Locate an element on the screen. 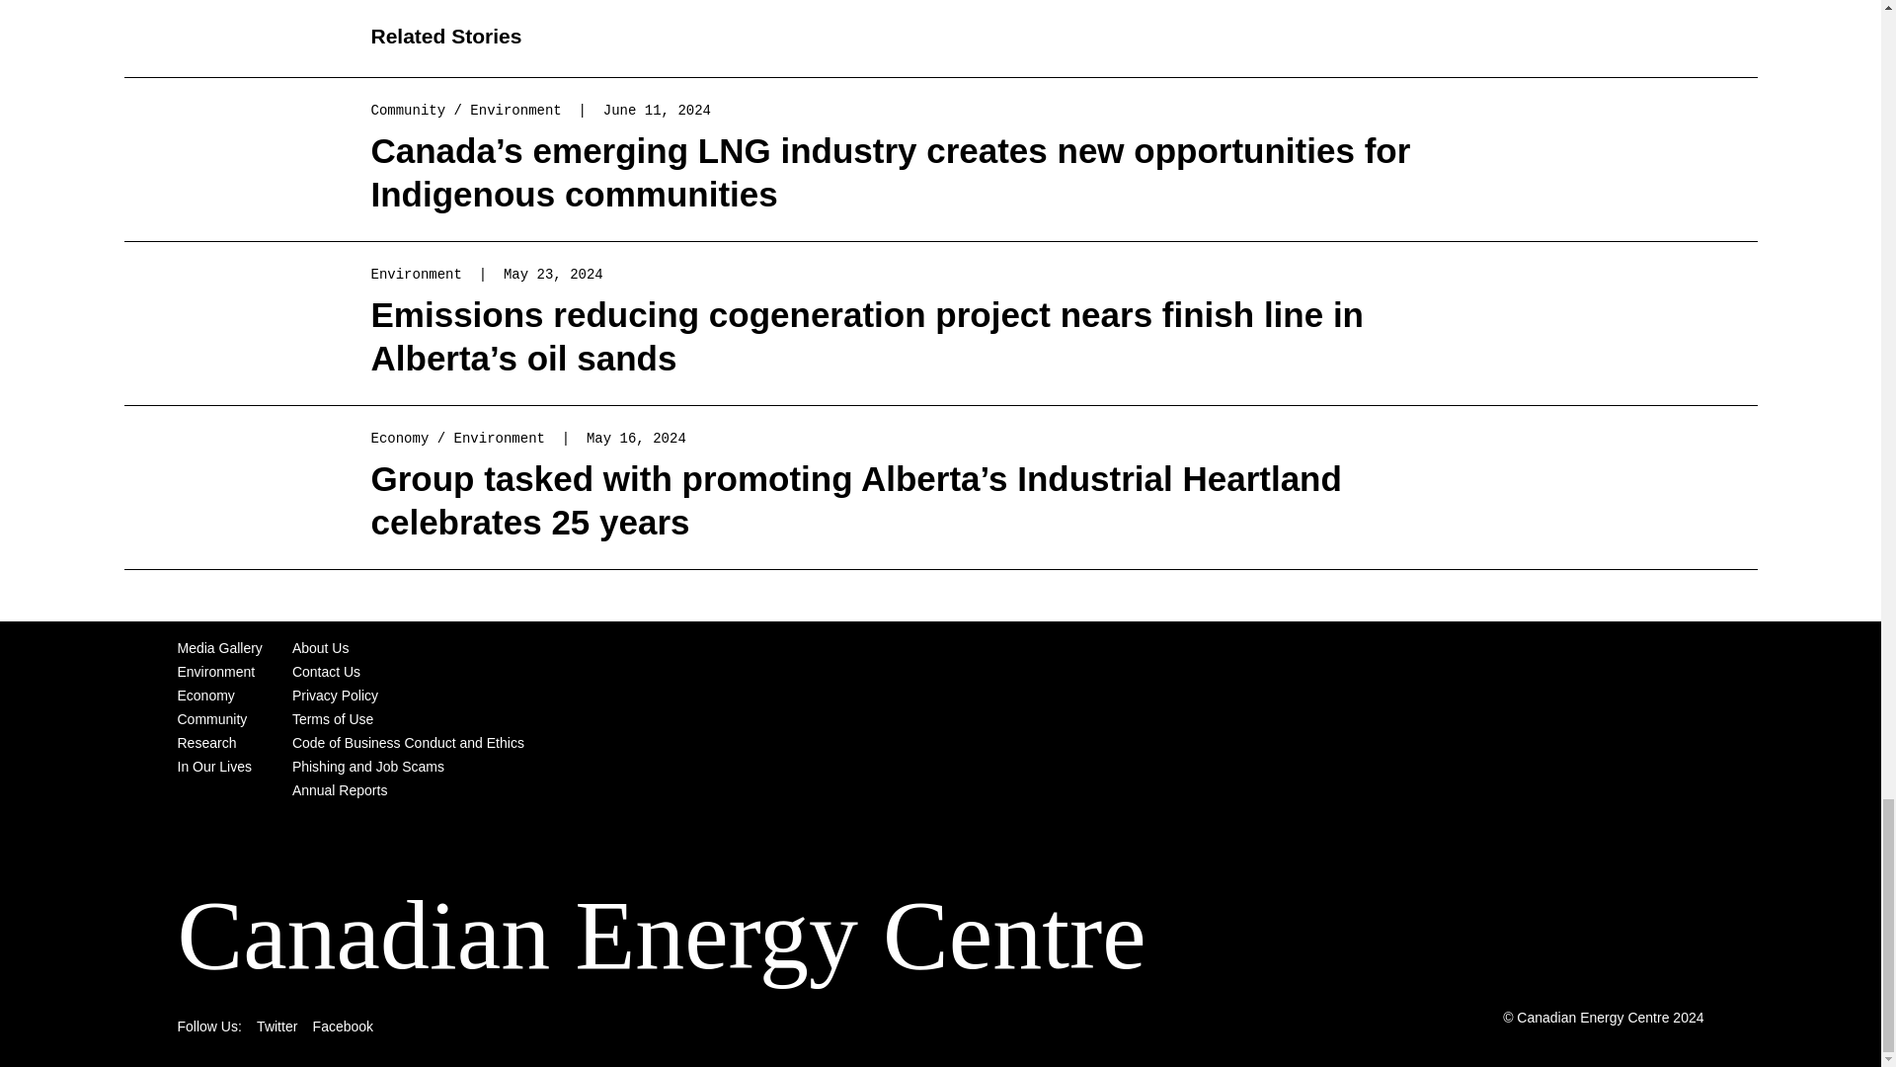 This screenshot has height=1067, width=1896. Economy is located at coordinates (206, 695).